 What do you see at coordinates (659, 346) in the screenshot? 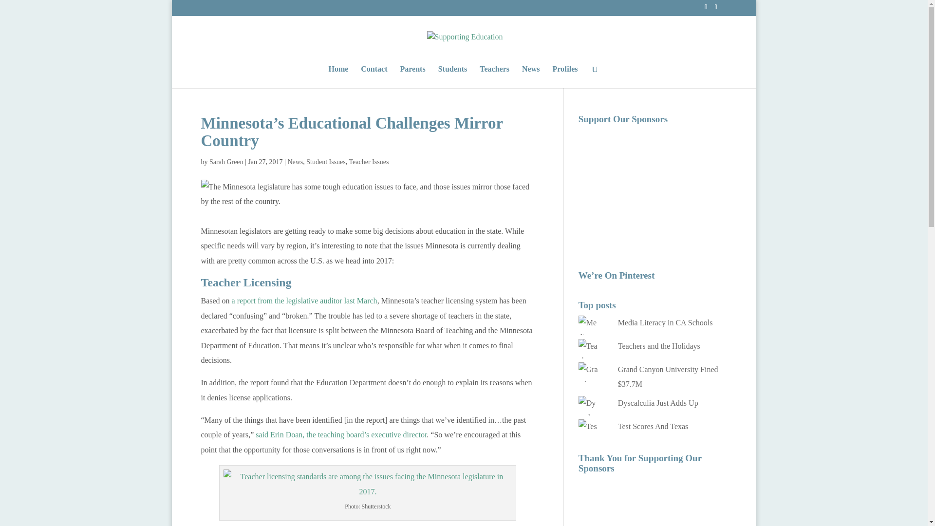
I see `Teachers and the Holidays` at bounding box center [659, 346].